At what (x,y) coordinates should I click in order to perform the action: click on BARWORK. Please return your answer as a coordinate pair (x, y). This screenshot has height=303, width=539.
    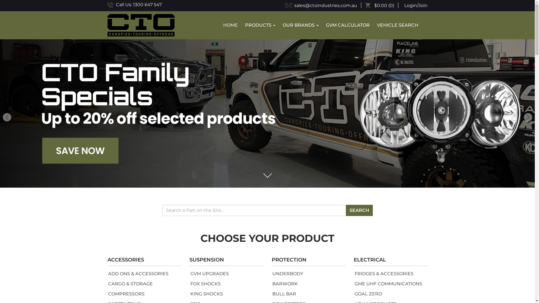
    Looking at the image, I should click on (285, 284).